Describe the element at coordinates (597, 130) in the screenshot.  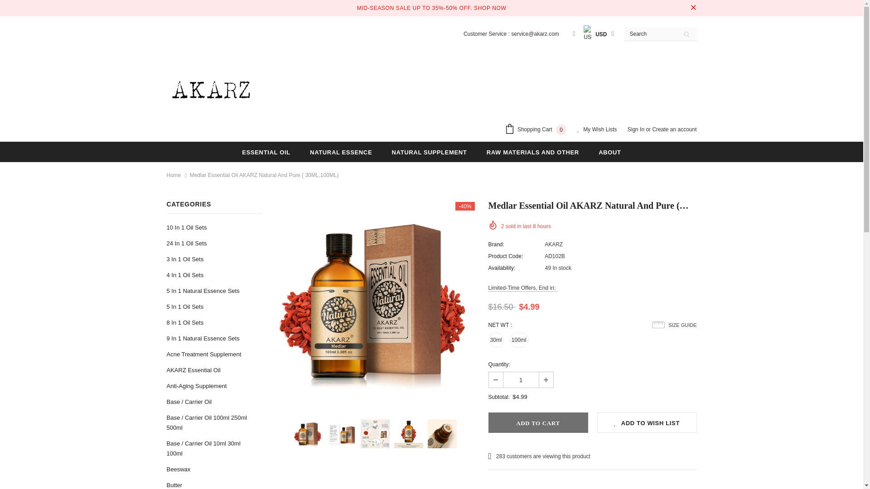
I see `My Wish Lists` at that location.